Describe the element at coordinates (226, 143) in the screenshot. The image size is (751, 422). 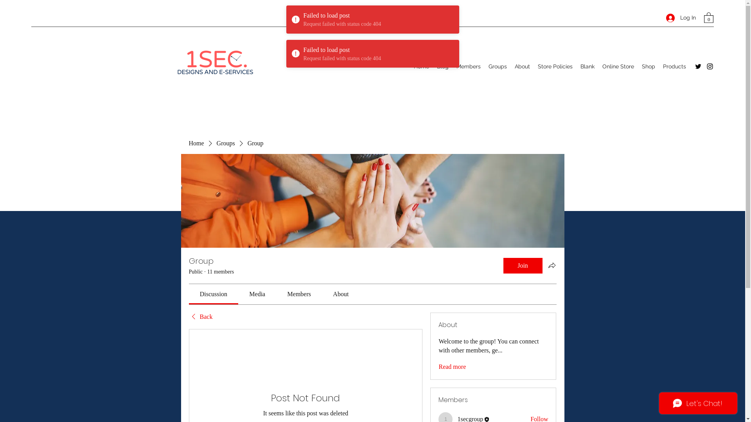
I see `Groups` at that location.